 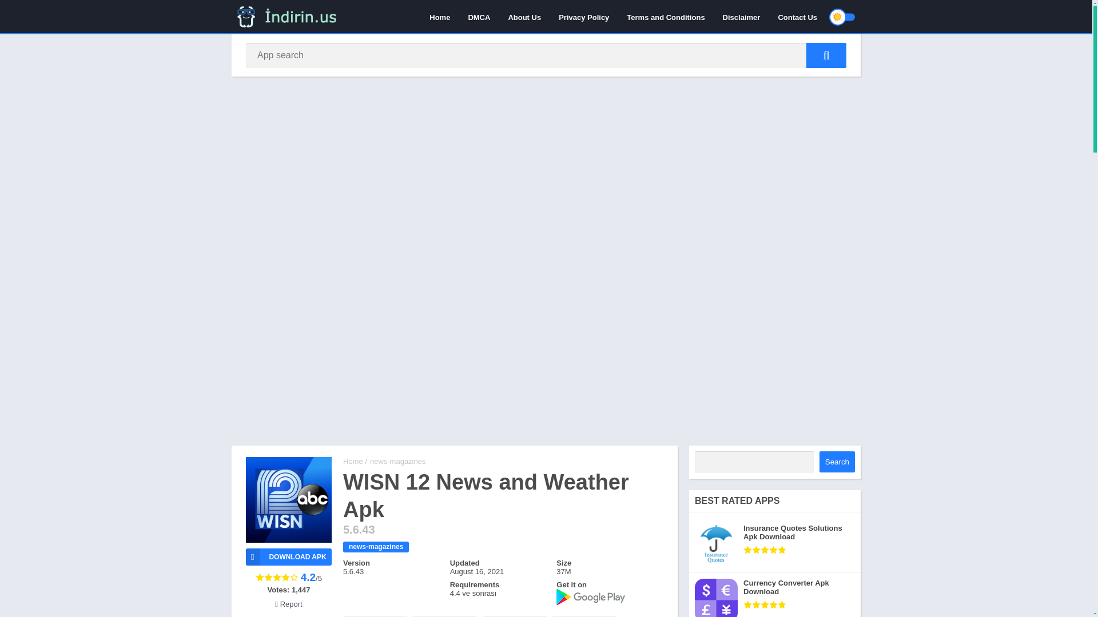 What do you see at coordinates (439, 17) in the screenshot?
I see `Home` at bounding box center [439, 17].